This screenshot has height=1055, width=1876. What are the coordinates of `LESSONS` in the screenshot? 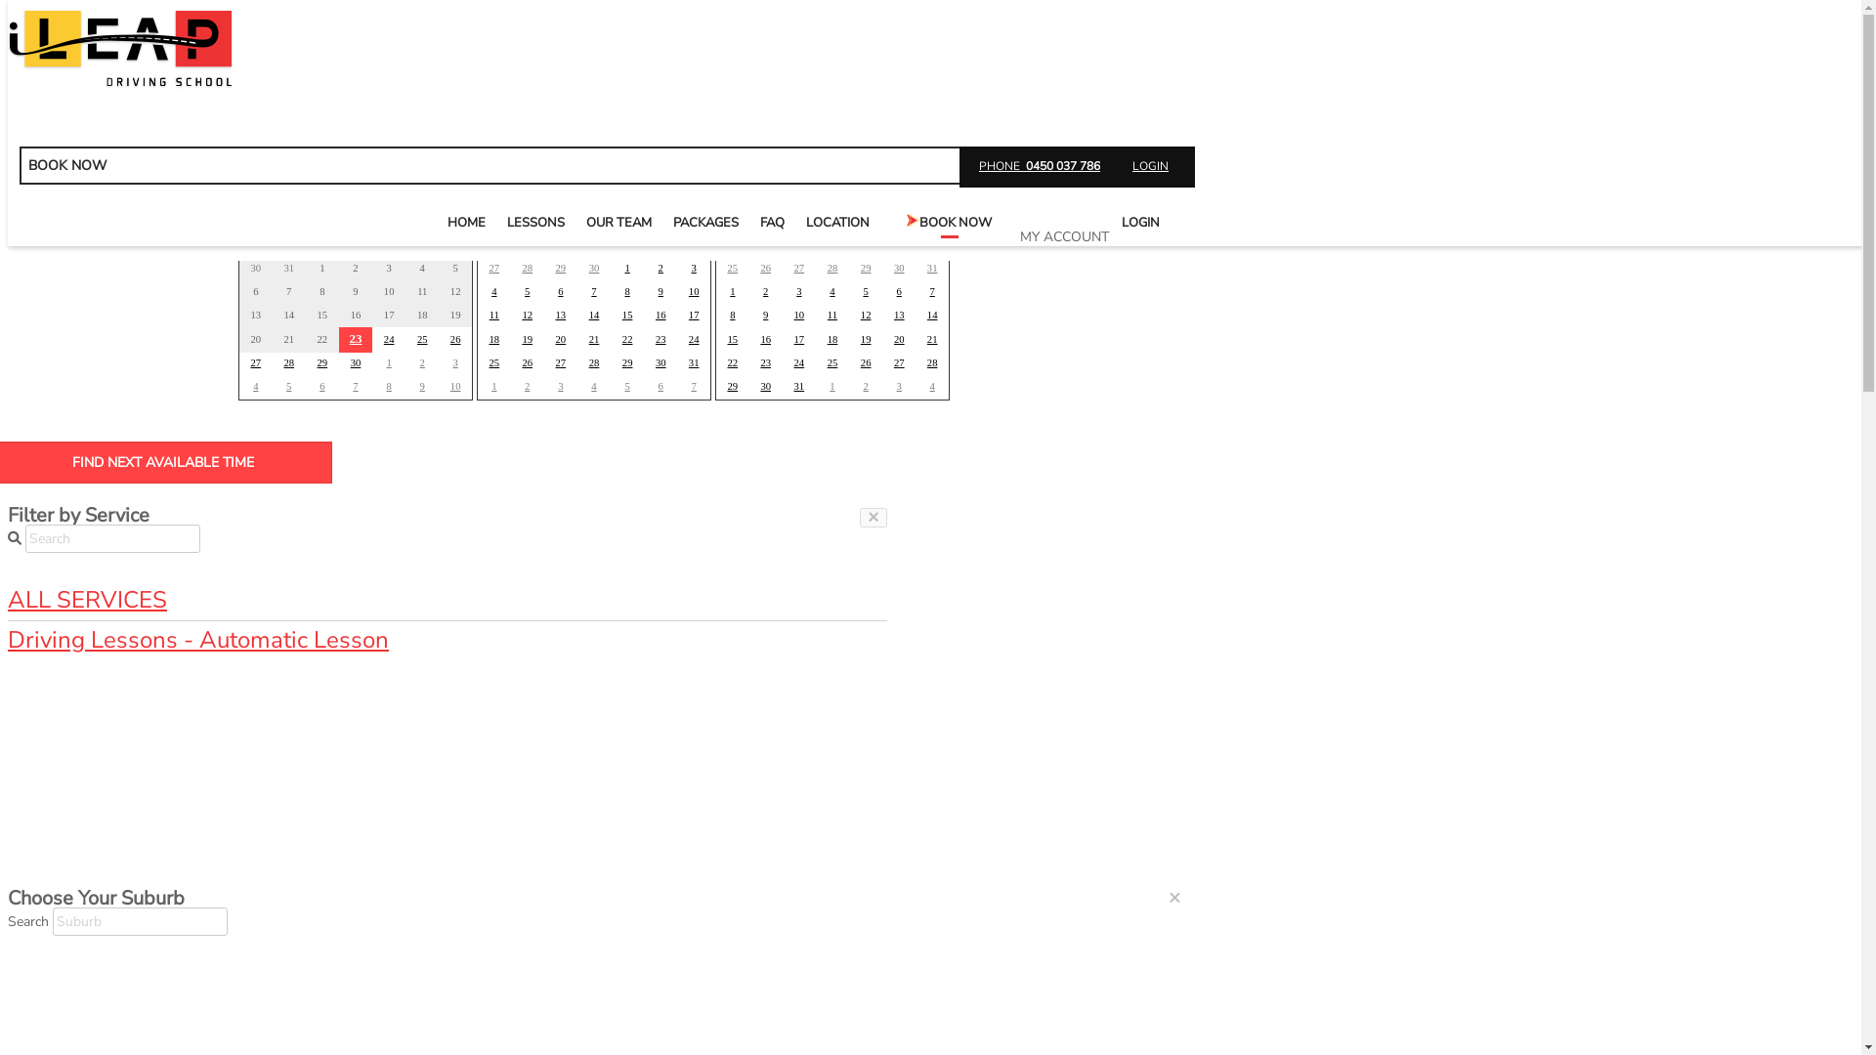 It's located at (535, 223).